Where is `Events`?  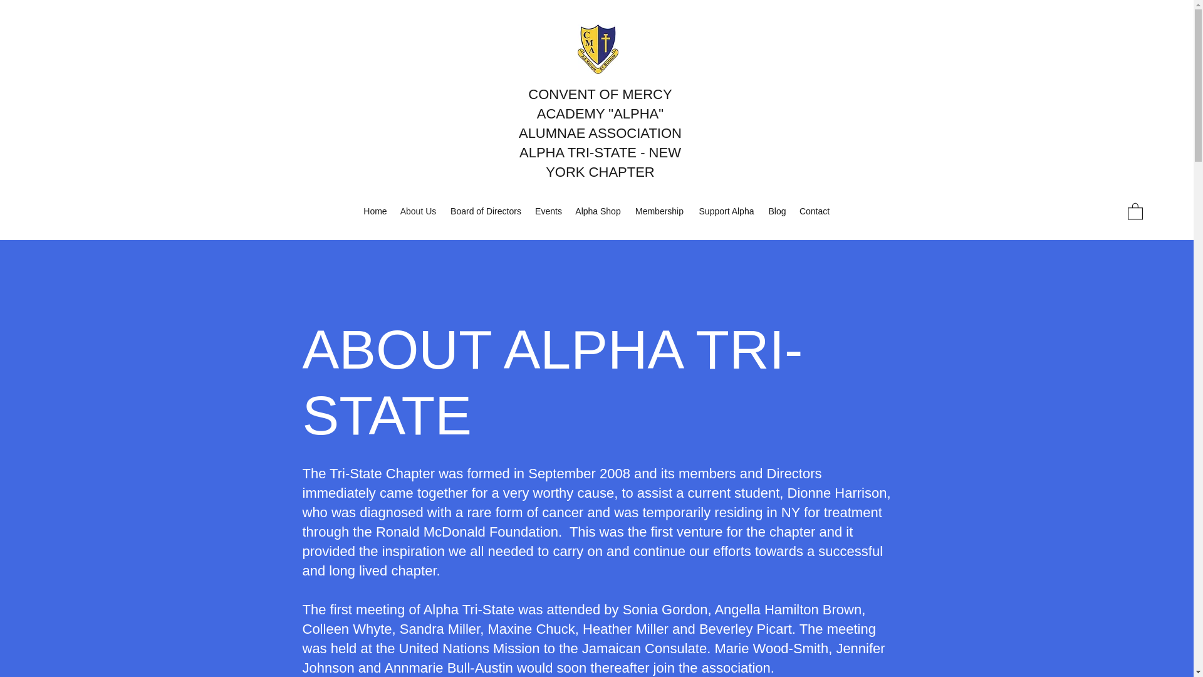 Events is located at coordinates (548, 211).